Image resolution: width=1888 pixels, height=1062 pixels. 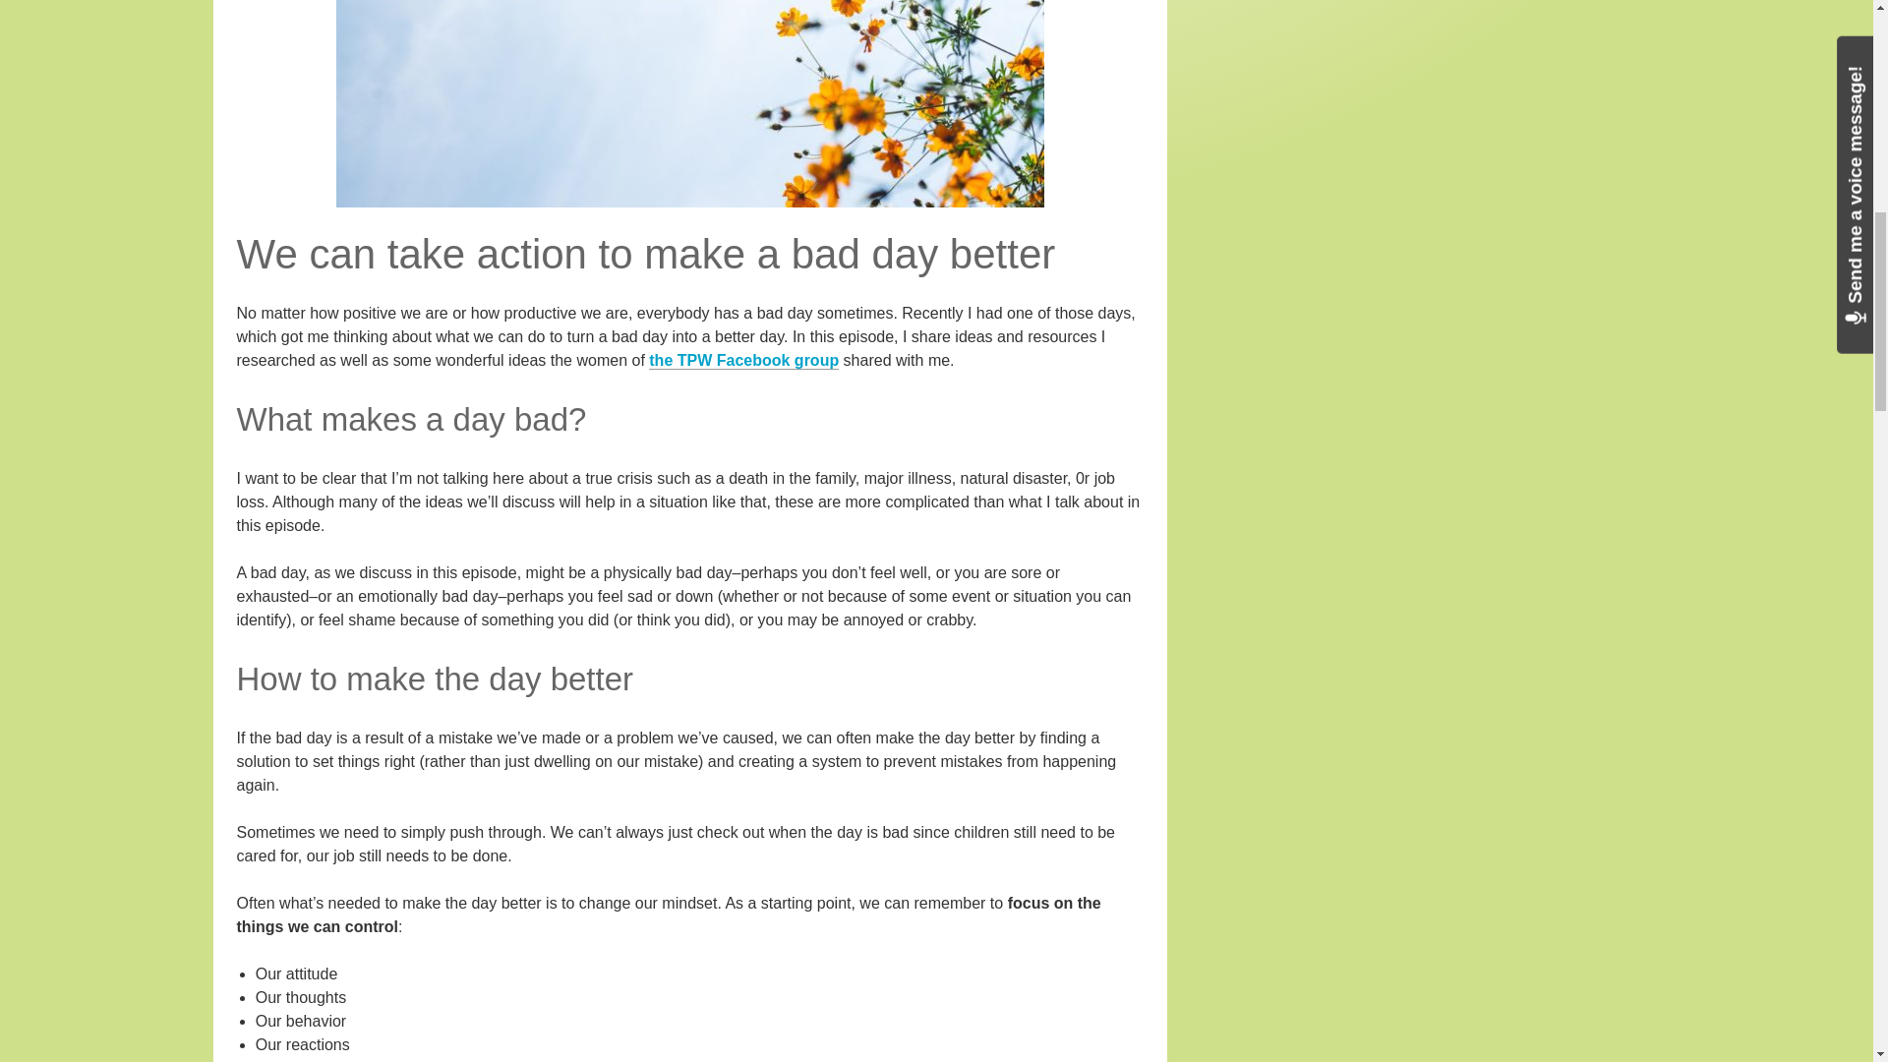 I want to click on the TPW Facebook group, so click(x=743, y=360).